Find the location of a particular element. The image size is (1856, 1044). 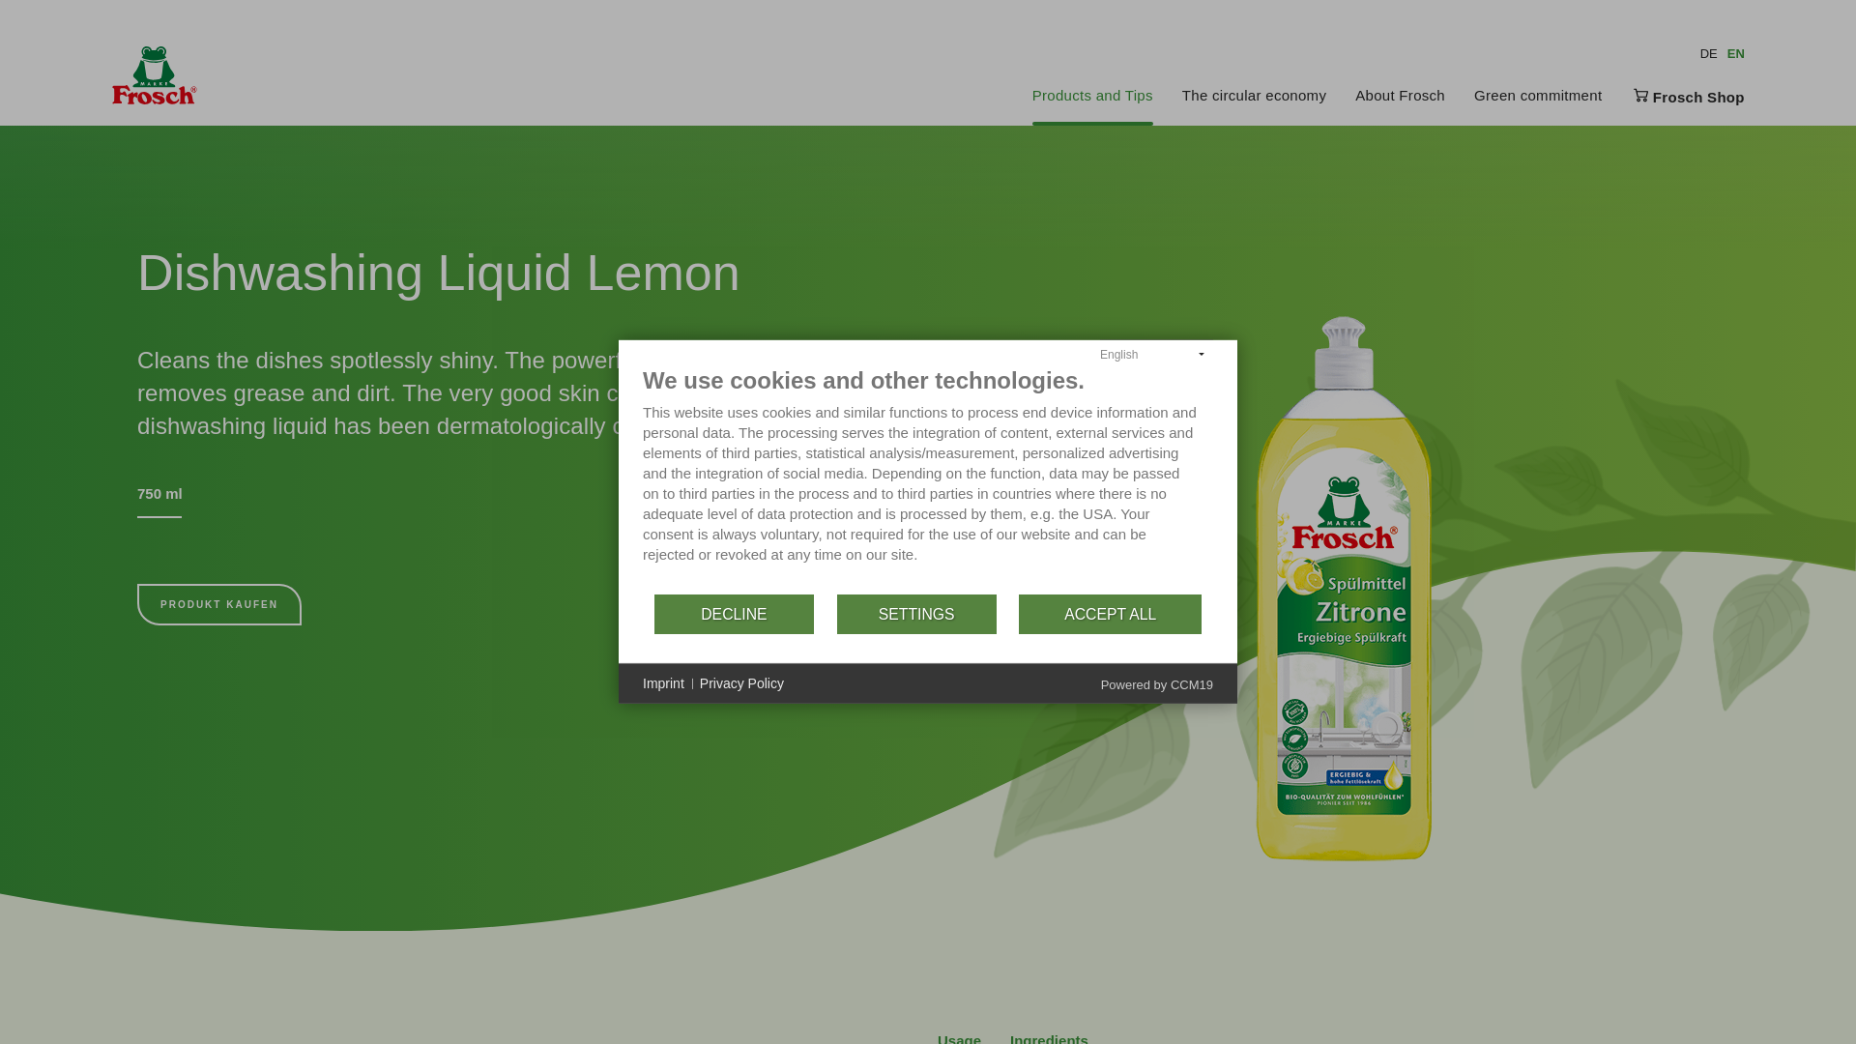

Green commitment is located at coordinates (1537, 96).